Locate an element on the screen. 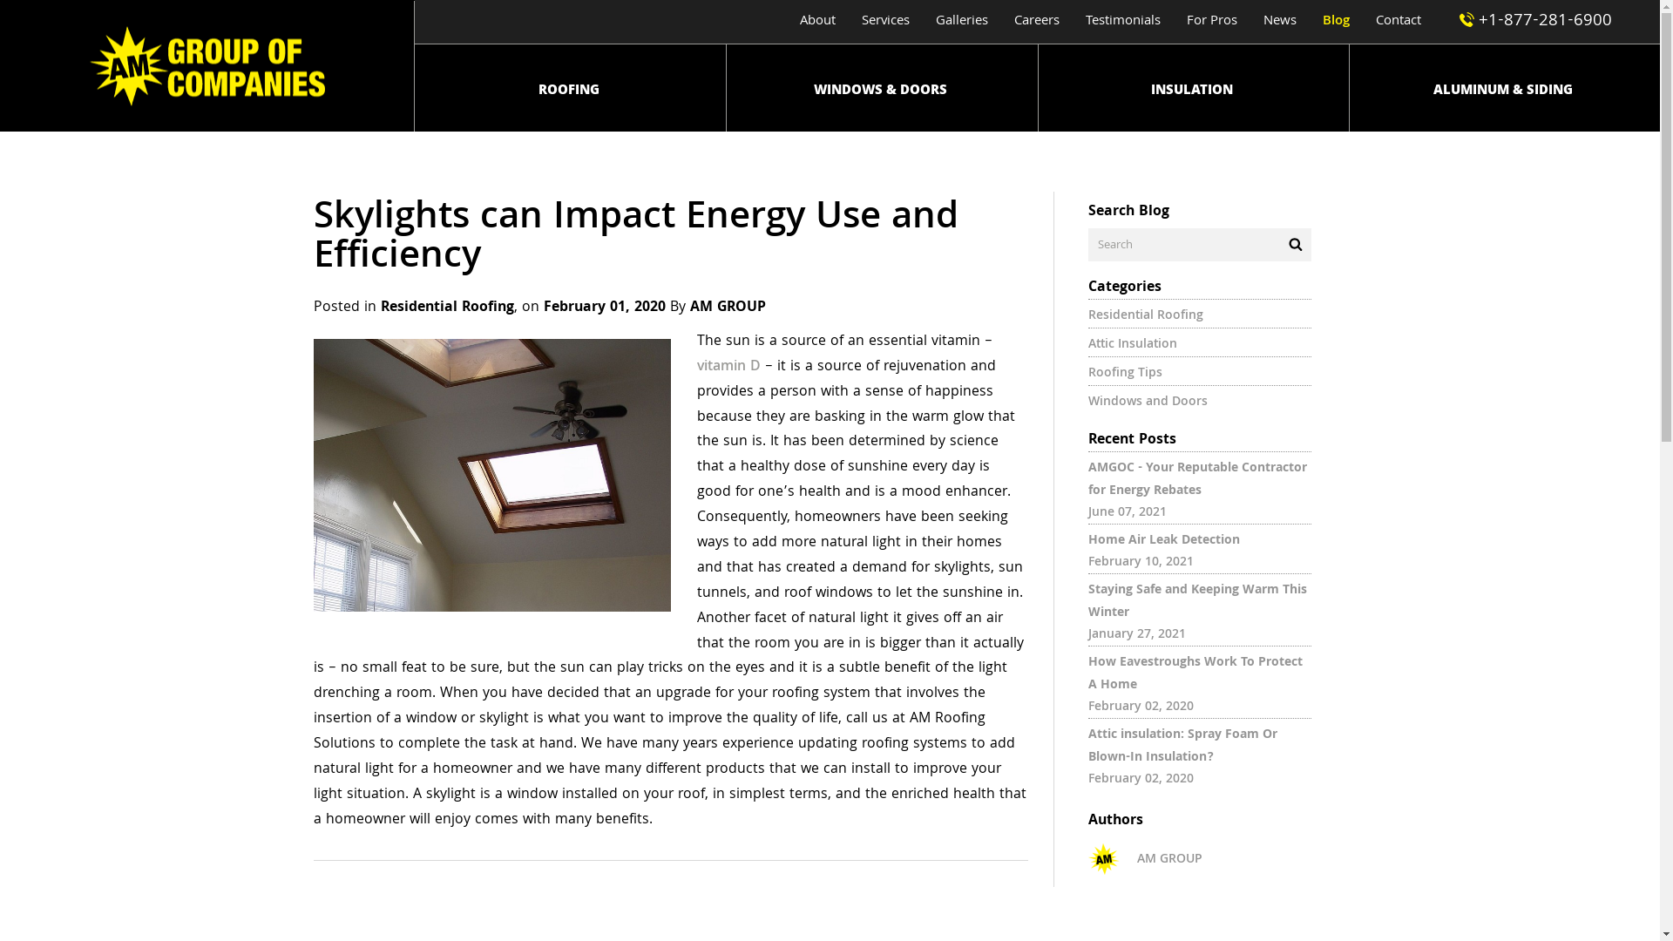  Attic Insulation is located at coordinates (1133, 345).